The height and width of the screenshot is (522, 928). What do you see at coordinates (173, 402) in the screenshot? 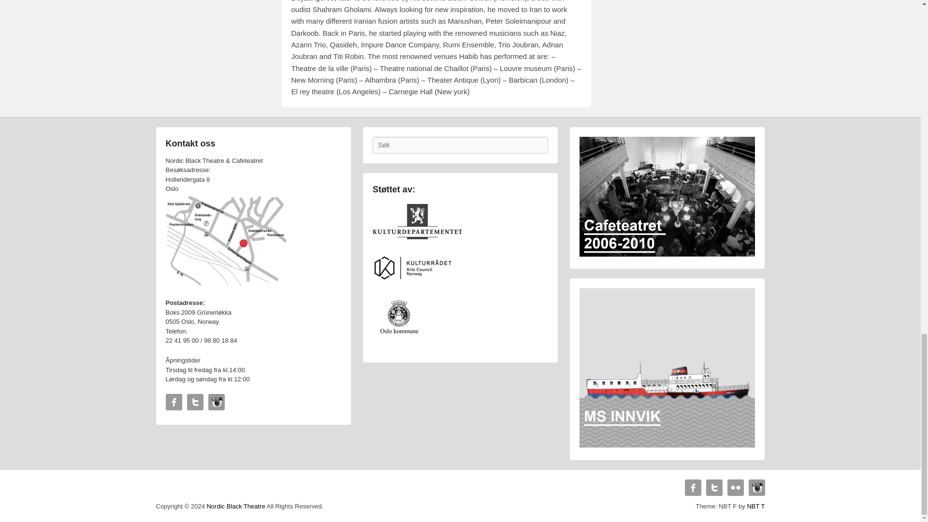
I see `Facebook` at bounding box center [173, 402].